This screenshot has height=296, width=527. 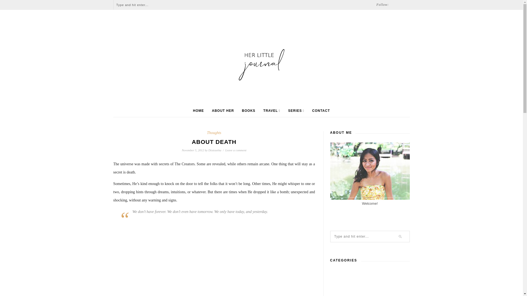 I want to click on TRAVEL, so click(x=272, y=111).